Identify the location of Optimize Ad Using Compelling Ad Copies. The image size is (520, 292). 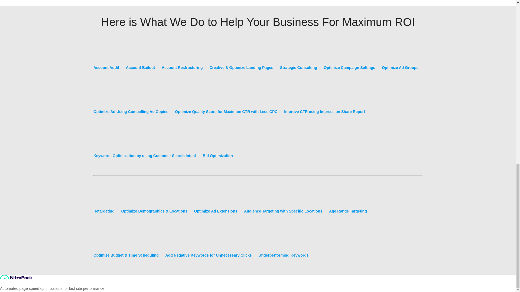
(131, 101).